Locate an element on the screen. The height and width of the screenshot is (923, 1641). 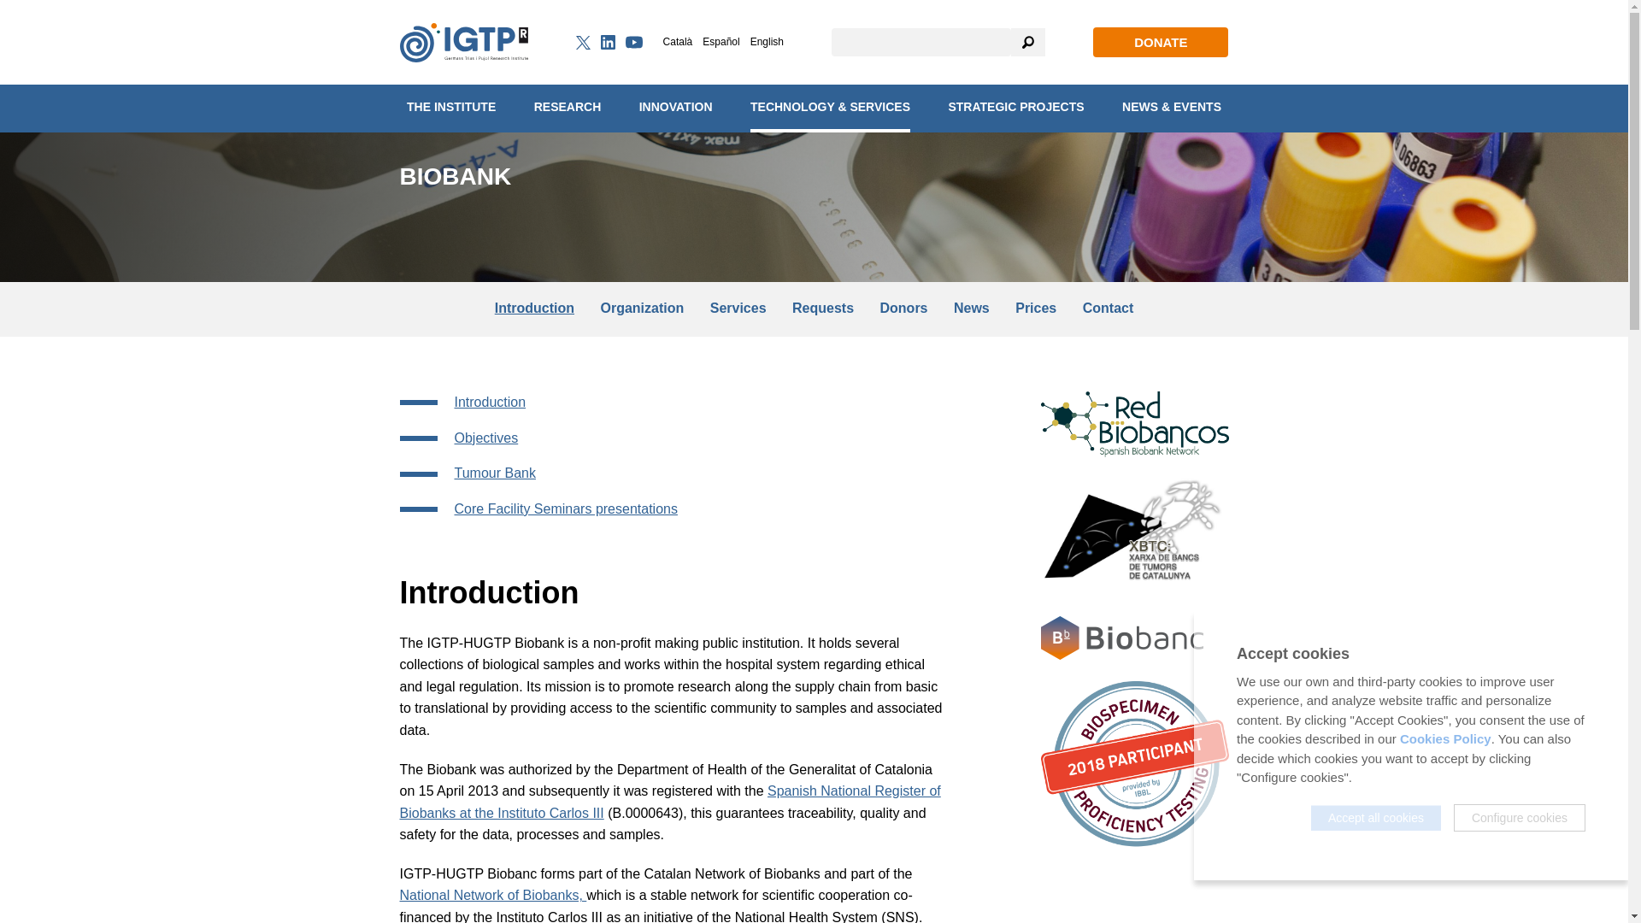
English is located at coordinates (767, 42).